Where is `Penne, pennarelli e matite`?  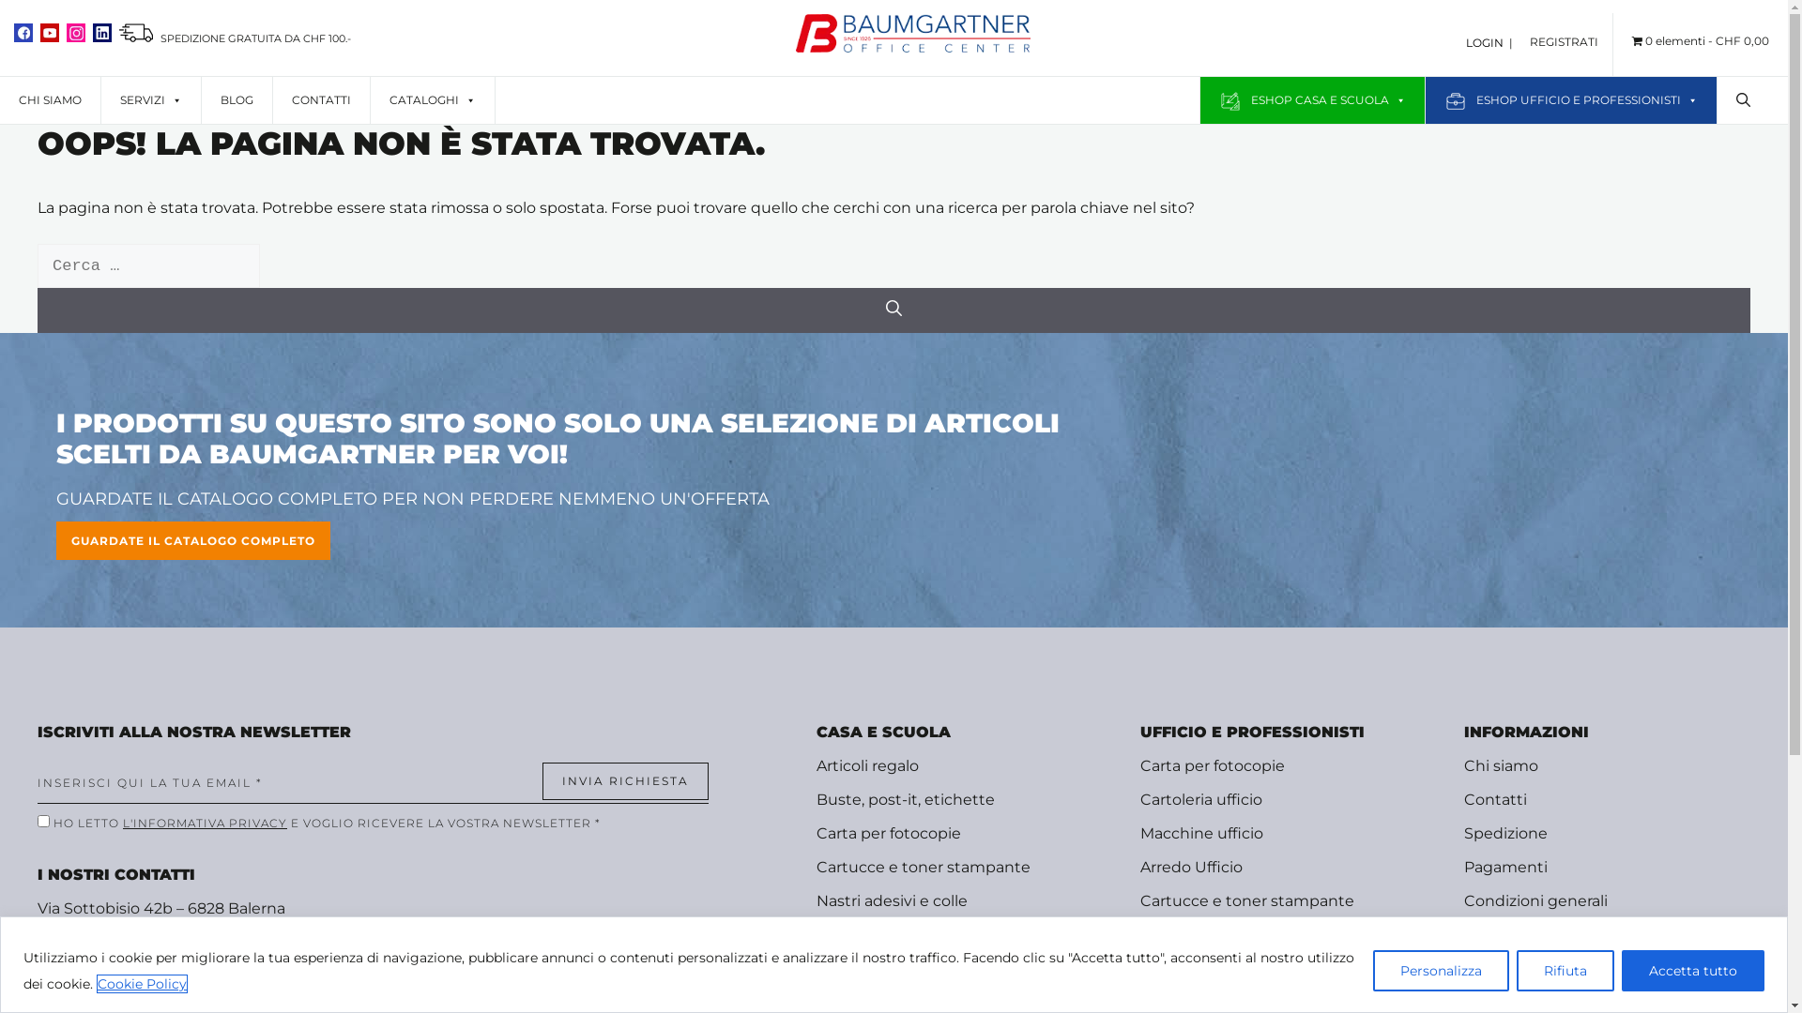 Penne, pennarelli e matite is located at coordinates (916, 934).